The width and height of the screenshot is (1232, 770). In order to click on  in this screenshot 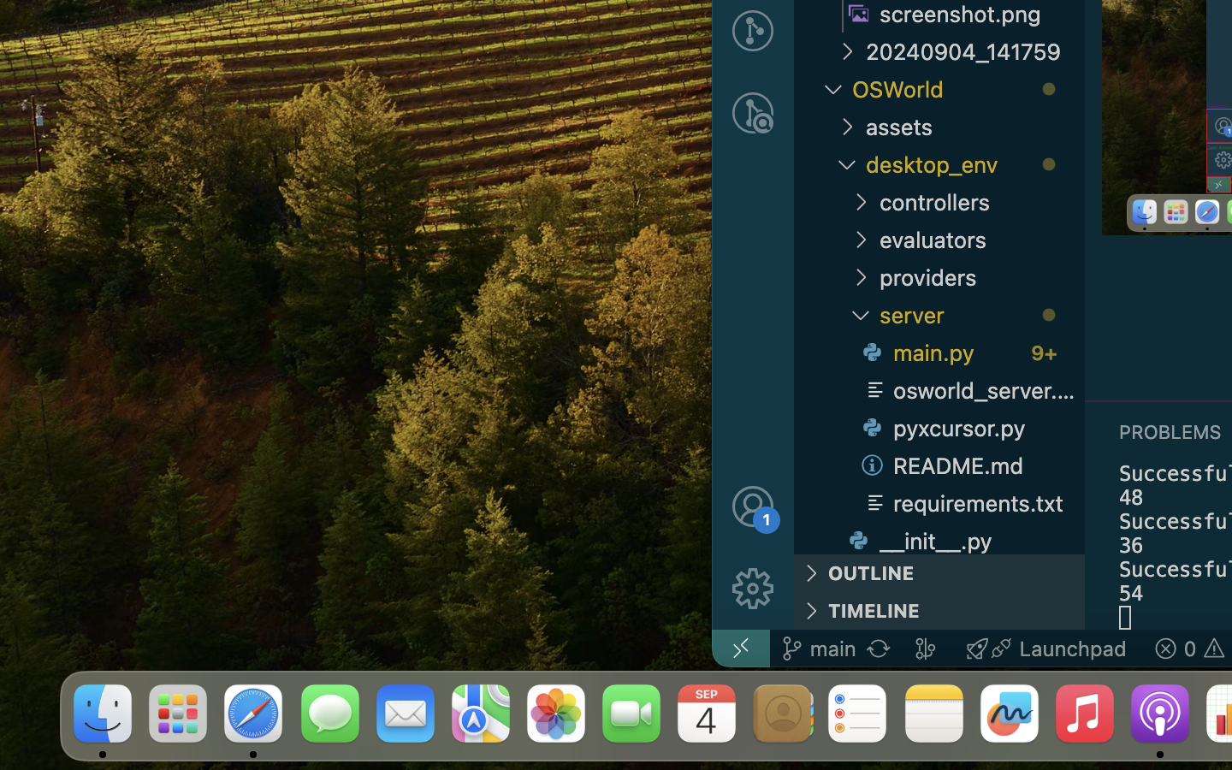, I will do `click(861, 277)`.